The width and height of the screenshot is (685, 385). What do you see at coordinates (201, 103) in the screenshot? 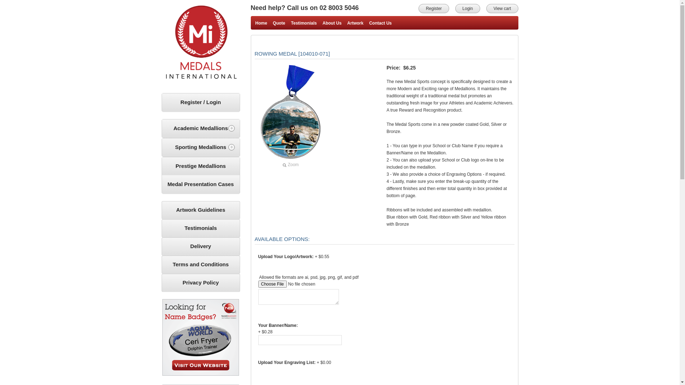
I see `Register / Login` at bounding box center [201, 103].